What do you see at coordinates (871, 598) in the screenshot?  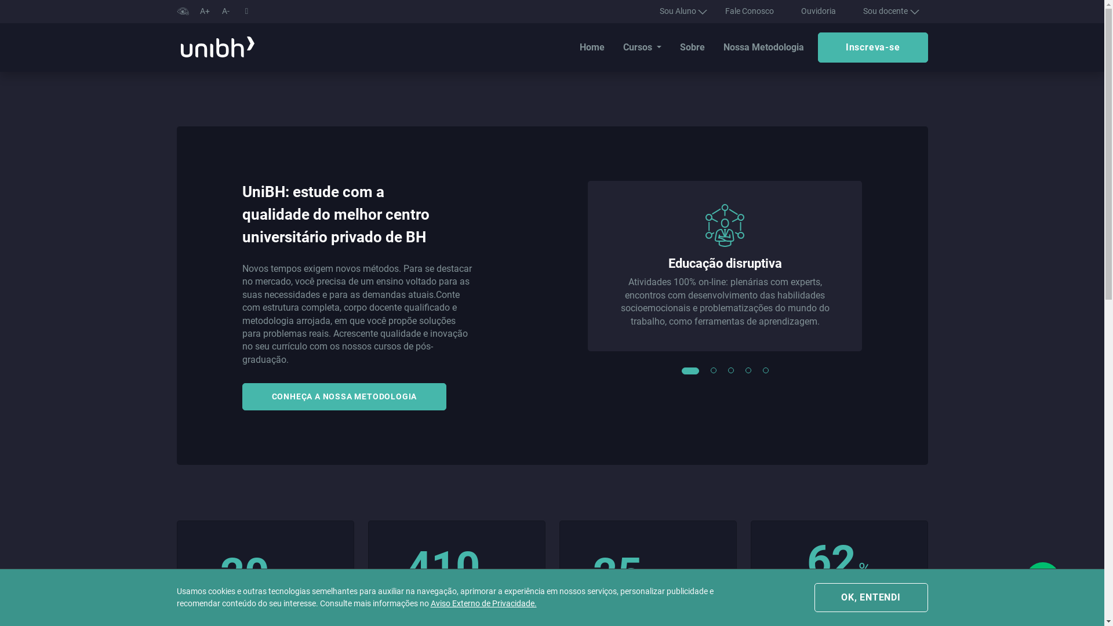 I see `OK, ENTENDI` at bounding box center [871, 598].